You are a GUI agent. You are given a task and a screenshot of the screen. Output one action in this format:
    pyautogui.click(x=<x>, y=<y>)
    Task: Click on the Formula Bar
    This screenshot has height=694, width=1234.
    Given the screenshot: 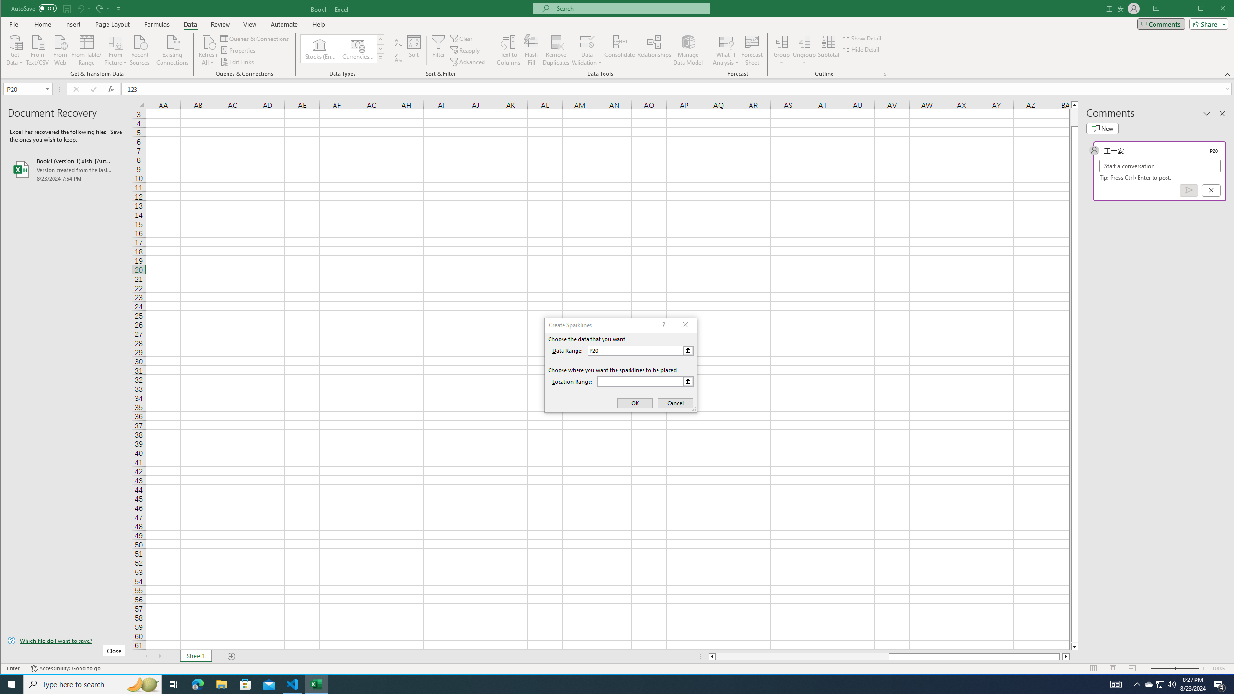 What is the action you would take?
    pyautogui.click(x=678, y=89)
    